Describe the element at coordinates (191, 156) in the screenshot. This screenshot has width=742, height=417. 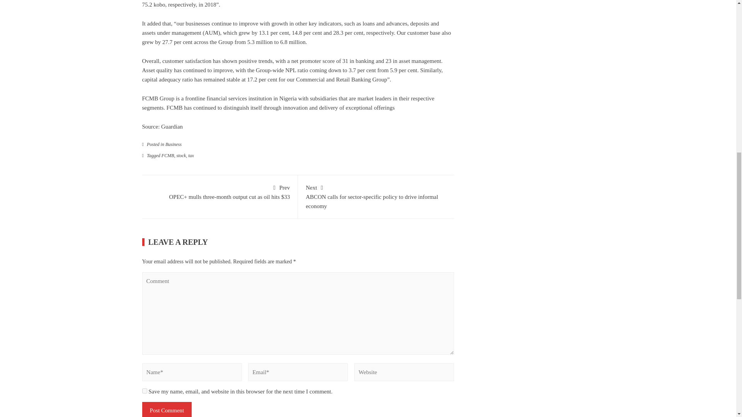
I see `tax` at that location.